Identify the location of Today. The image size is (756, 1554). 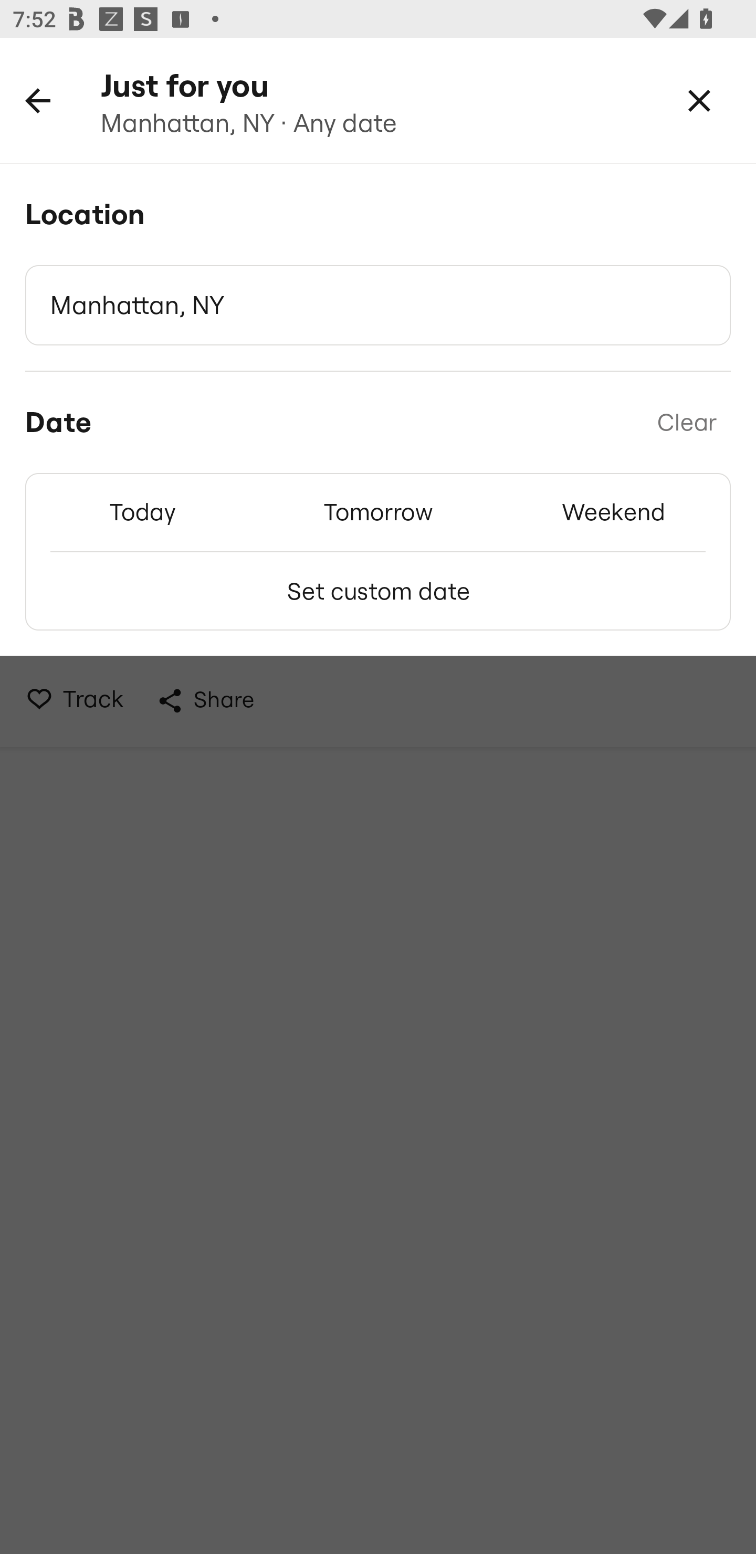
(142, 511).